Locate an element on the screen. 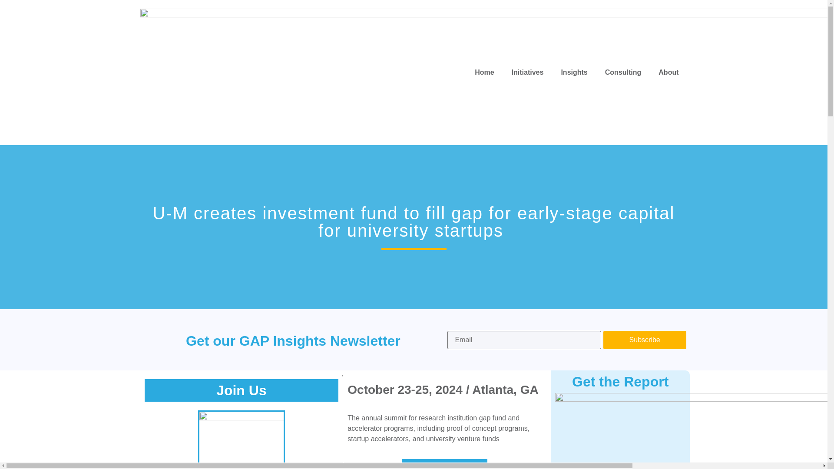 Image resolution: width=834 pixels, height=469 pixels. Insights is located at coordinates (574, 72).